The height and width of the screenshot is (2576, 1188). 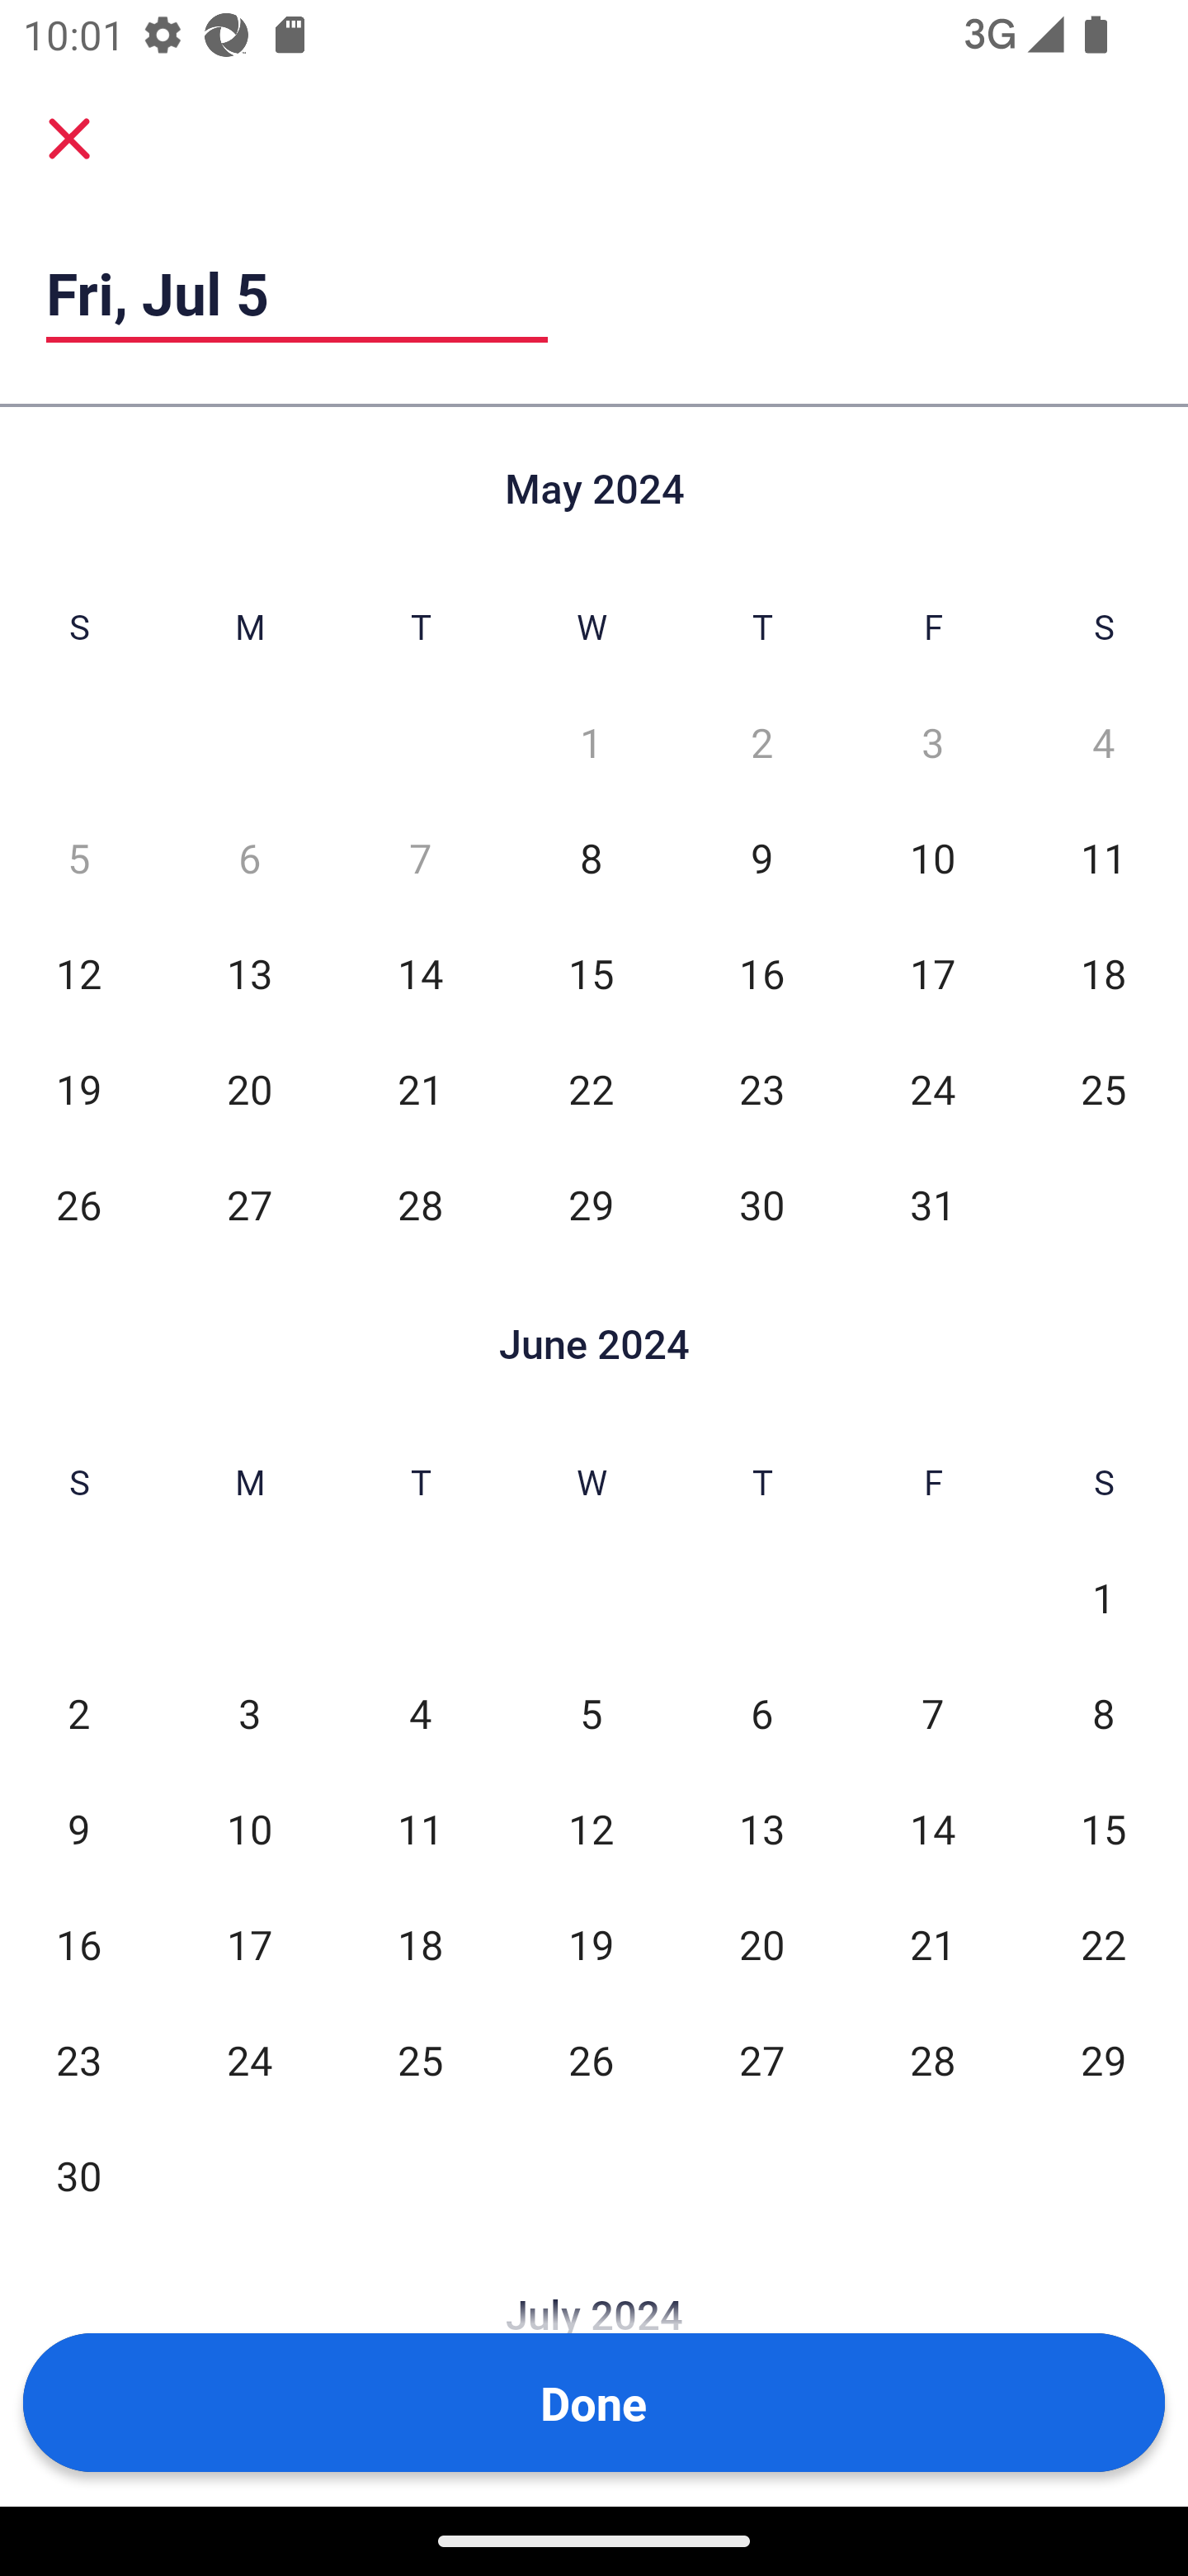 What do you see at coordinates (932, 1714) in the screenshot?
I see `7 Fri, Jun 7, Not Selected` at bounding box center [932, 1714].